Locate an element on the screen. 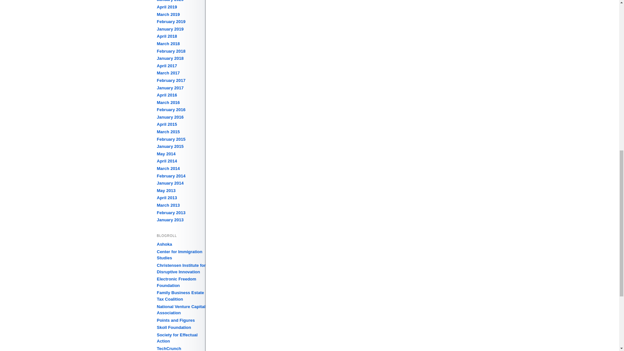 The width and height of the screenshot is (624, 351). the latest technology news and information on startups is located at coordinates (168, 348).